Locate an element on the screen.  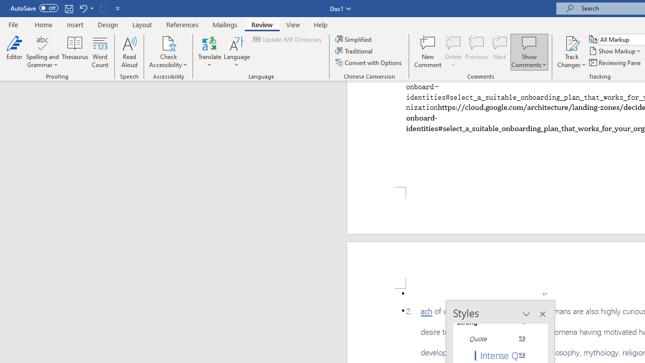
Spelling and Grammar is located at coordinates (42, 51).